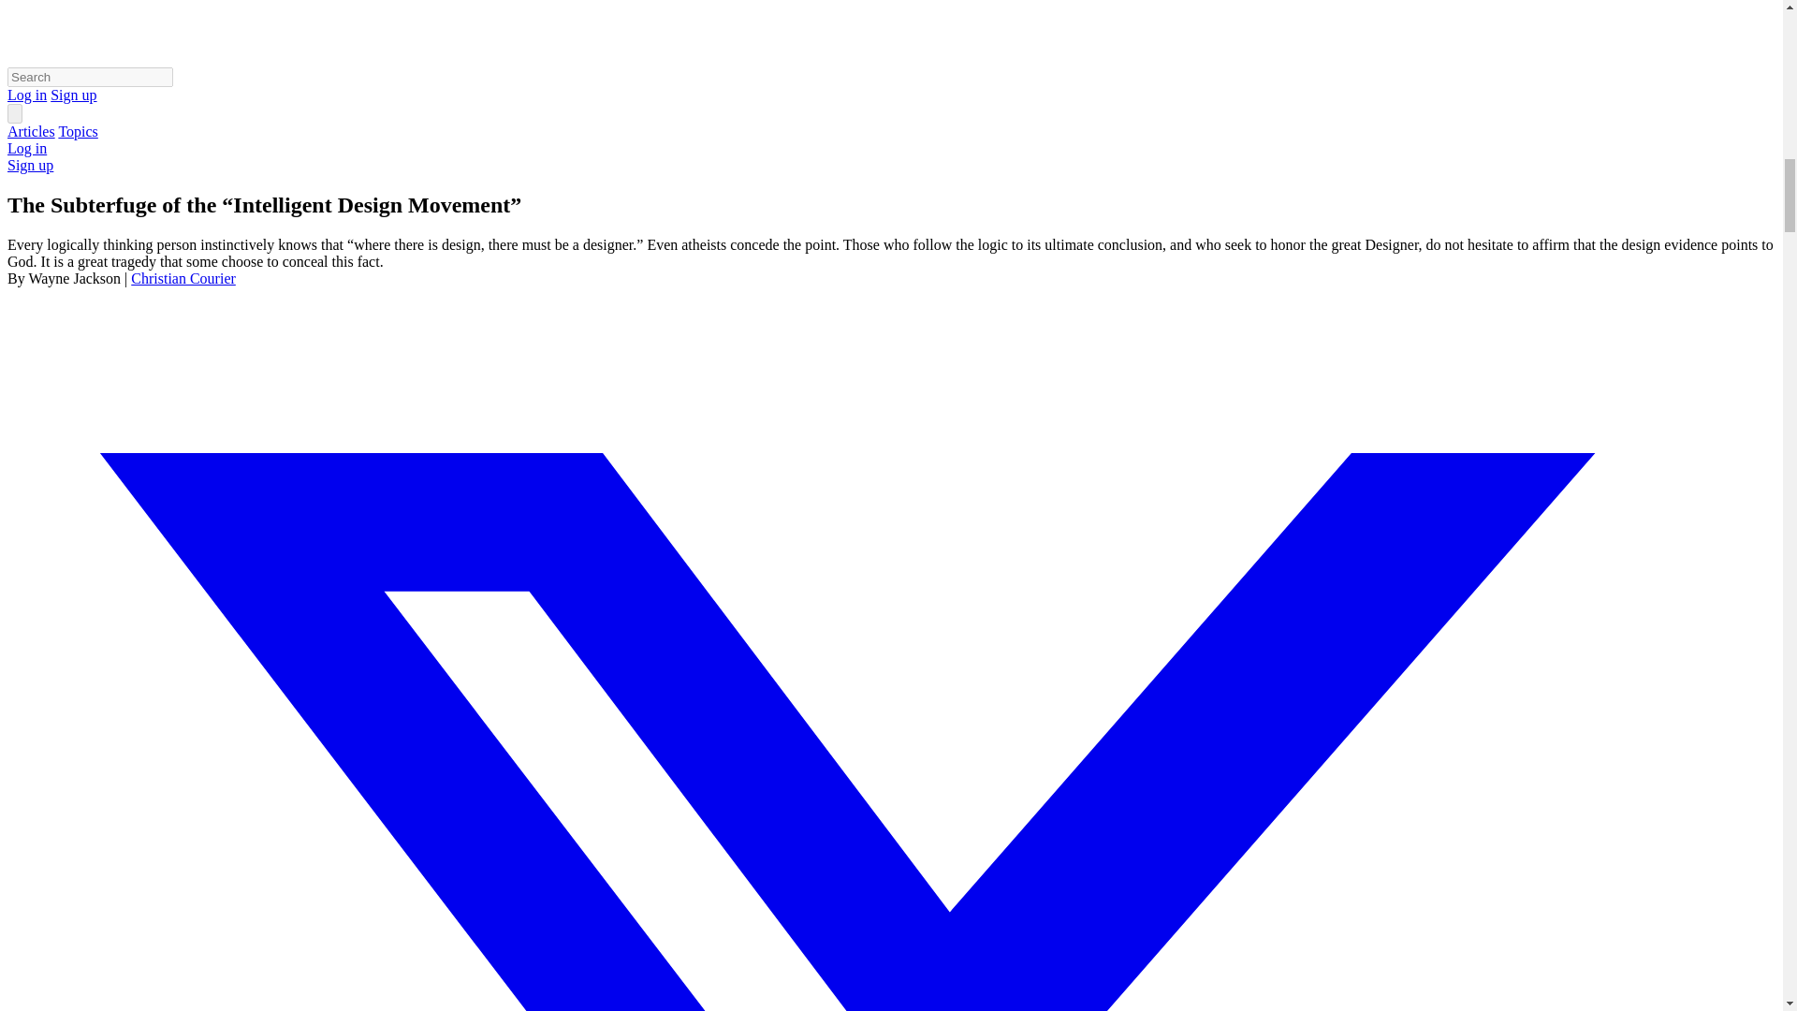  Describe the element at coordinates (26, 95) in the screenshot. I see `Log in` at that location.